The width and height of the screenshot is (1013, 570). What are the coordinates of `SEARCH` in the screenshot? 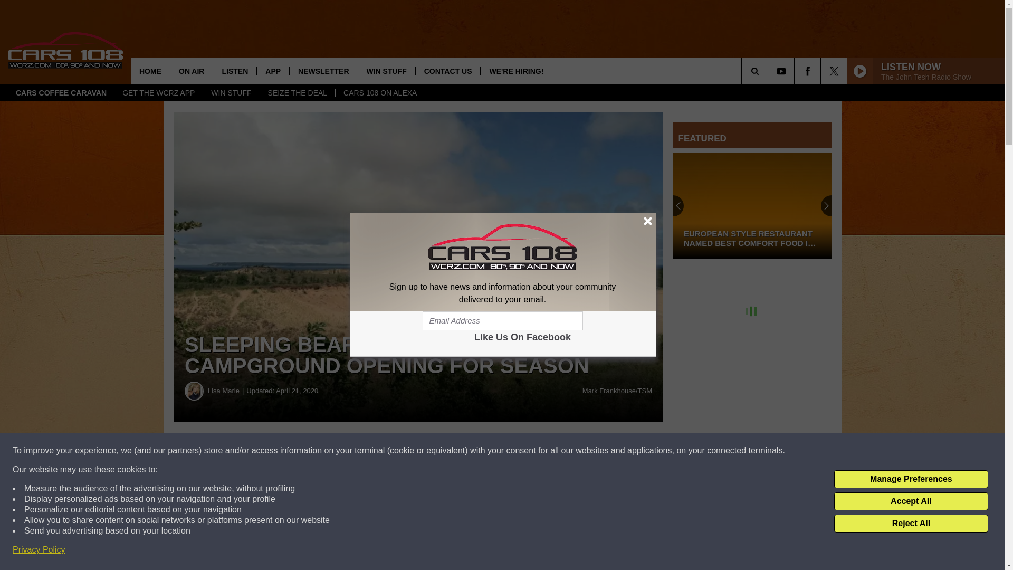 It's located at (769, 71).